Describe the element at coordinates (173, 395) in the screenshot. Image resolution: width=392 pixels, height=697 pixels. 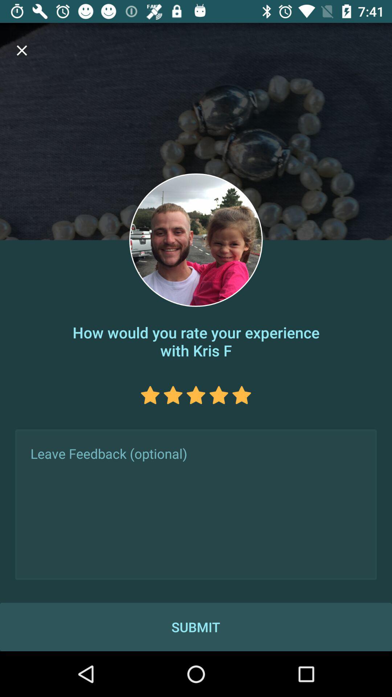
I see `rating` at that location.